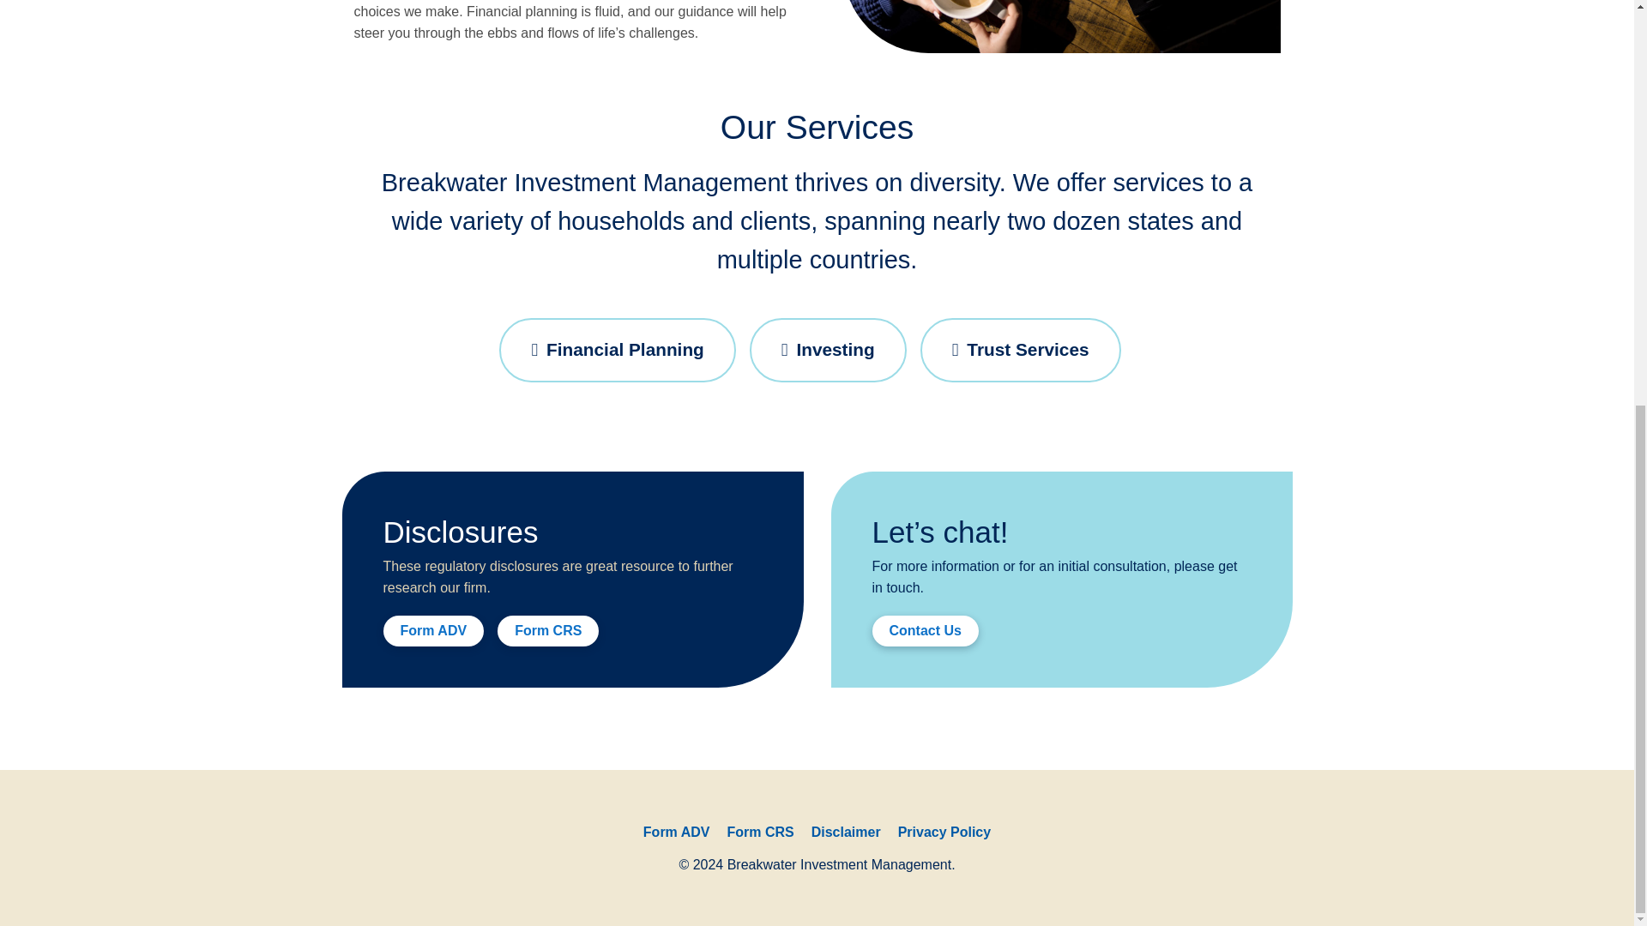  I want to click on Form CRS, so click(760, 832).